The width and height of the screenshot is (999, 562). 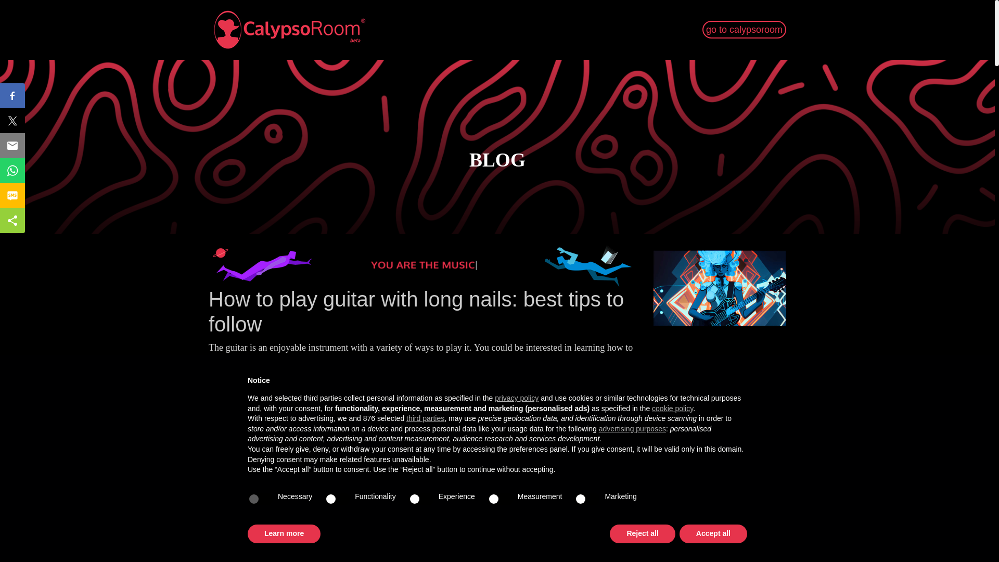 What do you see at coordinates (497, 160) in the screenshot?
I see `BLOG` at bounding box center [497, 160].